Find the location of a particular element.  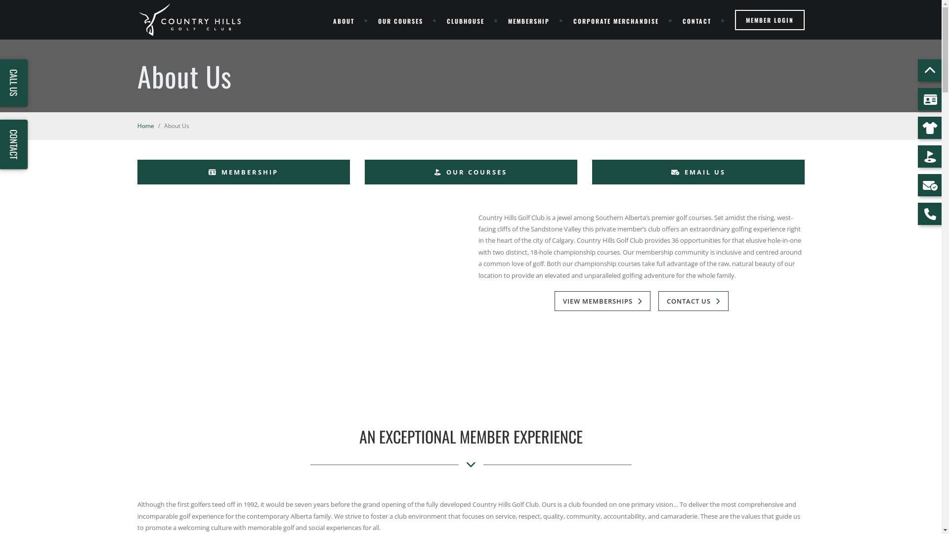

OUR COURSES is located at coordinates (471, 172).